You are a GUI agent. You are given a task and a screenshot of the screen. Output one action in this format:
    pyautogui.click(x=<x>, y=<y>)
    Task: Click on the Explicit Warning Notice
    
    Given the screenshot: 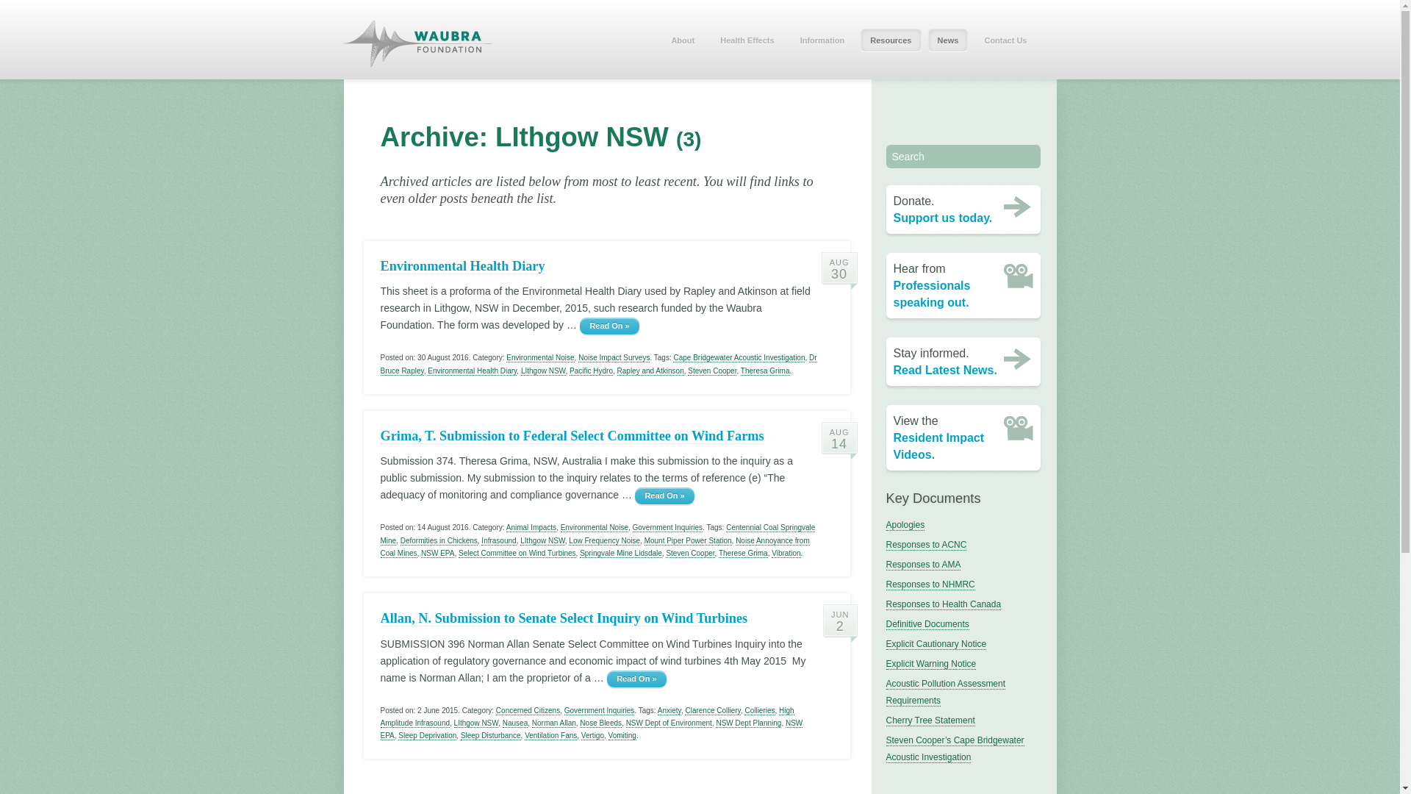 What is the action you would take?
    pyautogui.click(x=932, y=665)
    